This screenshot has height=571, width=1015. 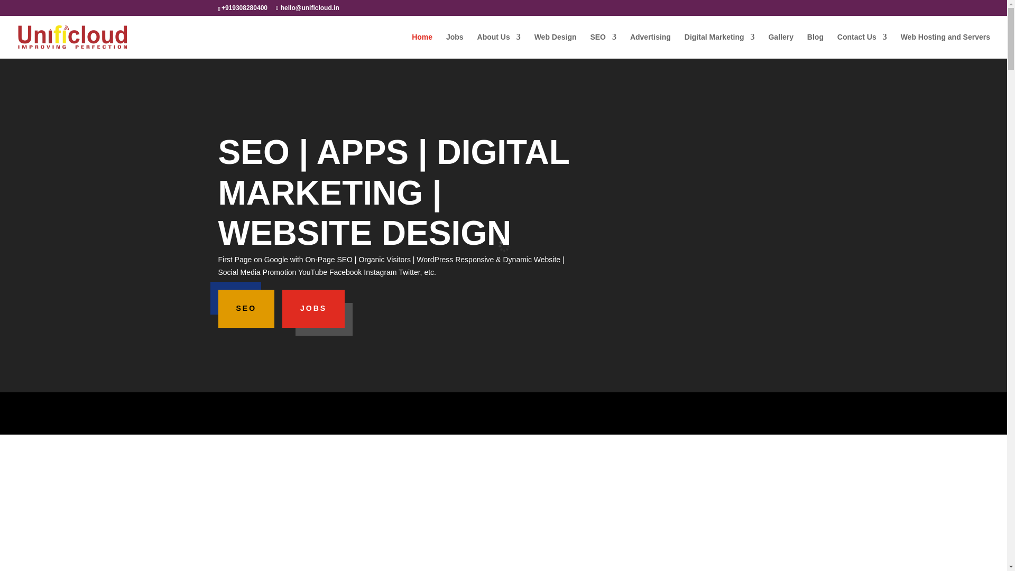 What do you see at coordinates (862, 45) in the screenshot?
I see `Contact Us` at bounding box center [862, 45].